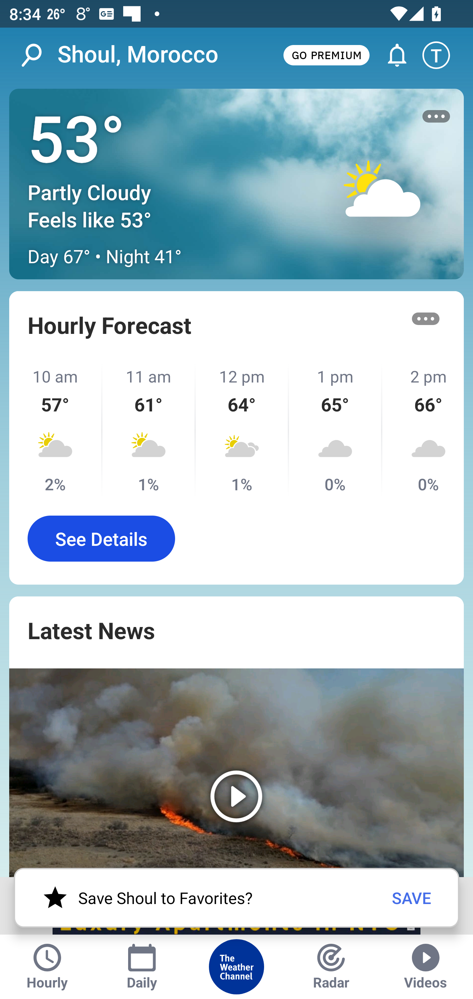 The image size is (473, 999). What do you see at coordinates (426, 318) in the screenshot?
I see `More options` at bounding box center [426, 318].